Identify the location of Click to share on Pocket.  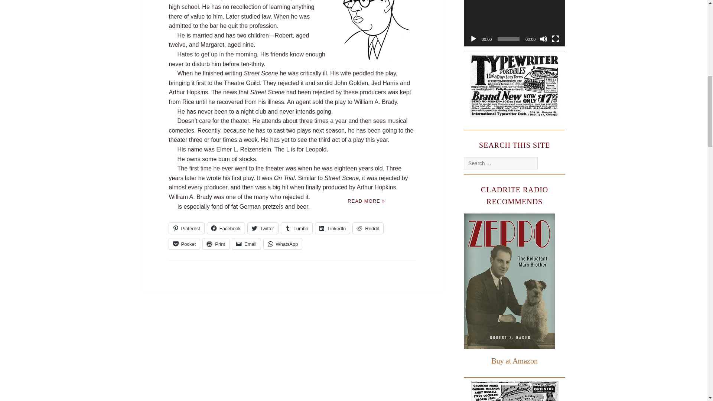
(184, 244).